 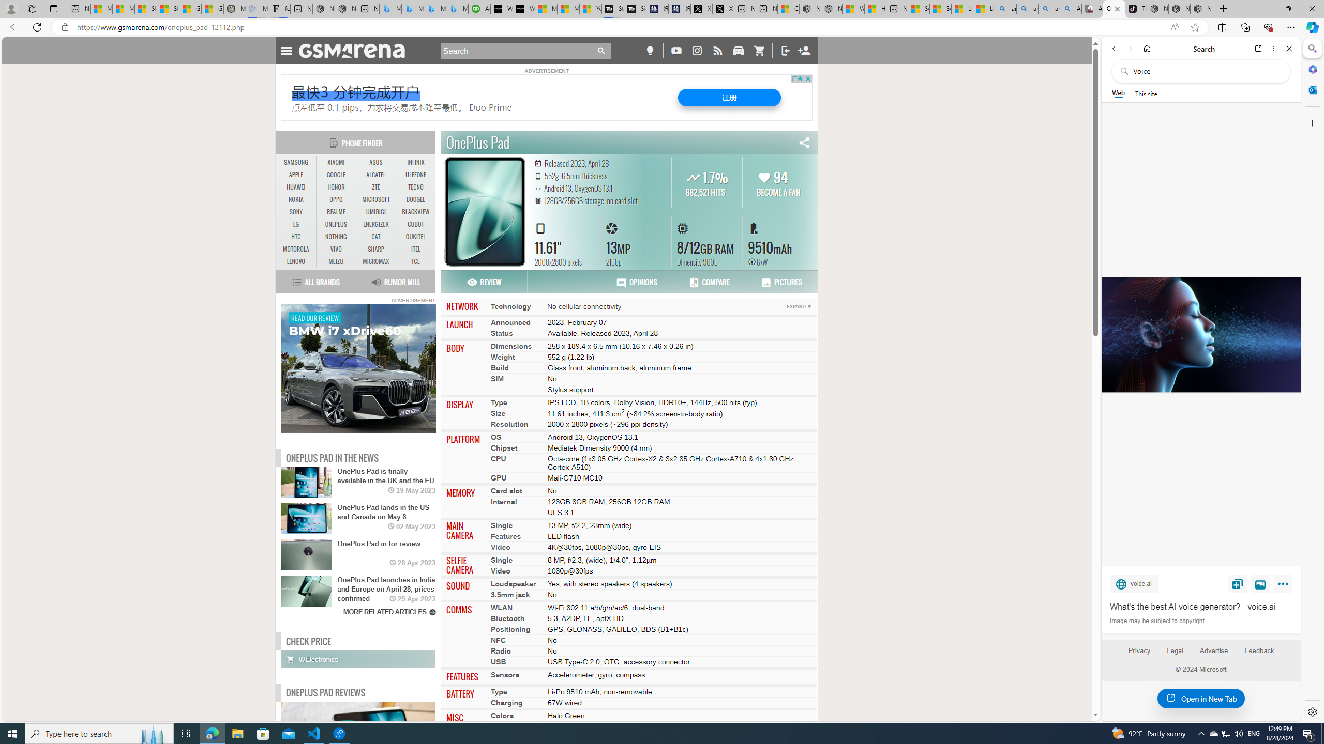 I want to click on Feedback, so click(x=1259, y=650).